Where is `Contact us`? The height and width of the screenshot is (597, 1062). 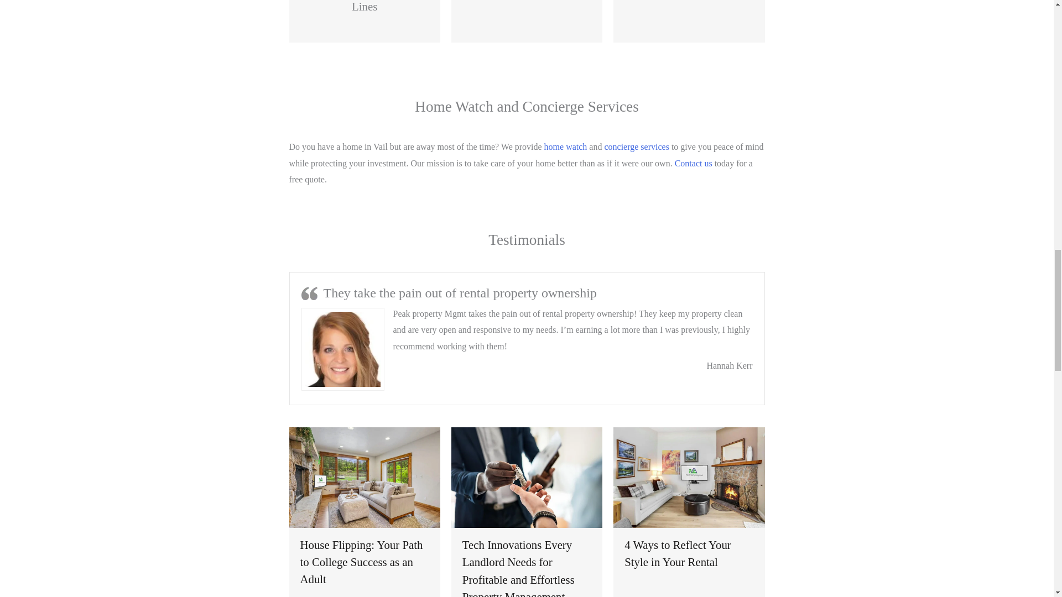
Contact us is located at coordinates (694, 163).